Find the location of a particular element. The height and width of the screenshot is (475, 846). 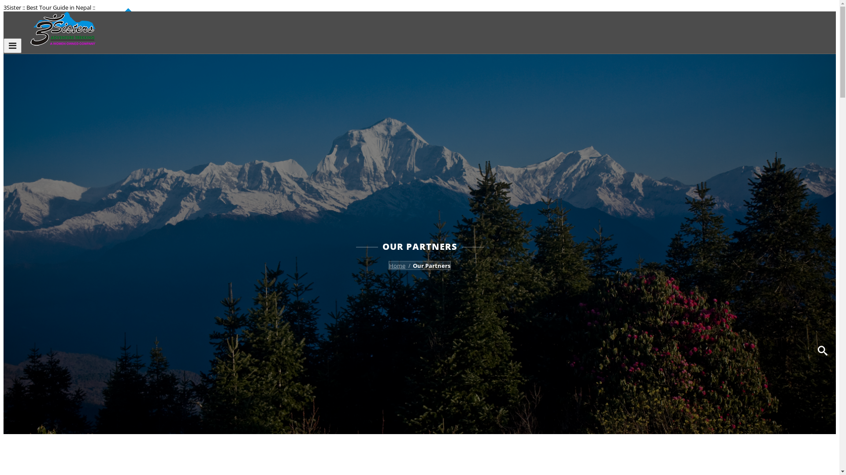

Empowering Women of Nepal is located at coordinates (787, 97).